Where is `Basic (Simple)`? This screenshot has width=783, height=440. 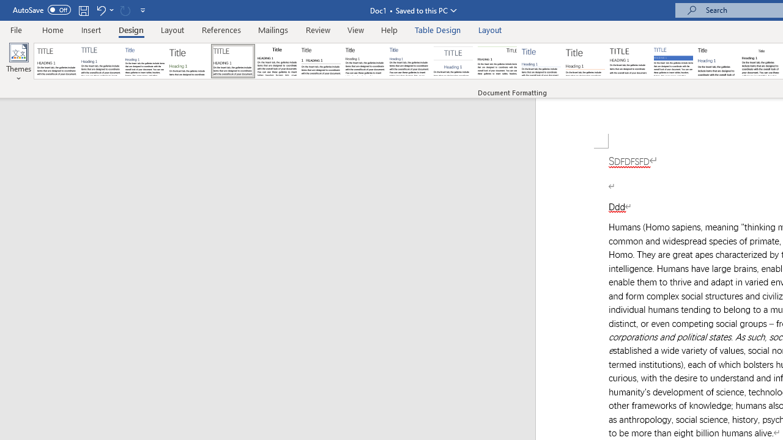 Basic (Simple) is located at coordinates (144, 61).